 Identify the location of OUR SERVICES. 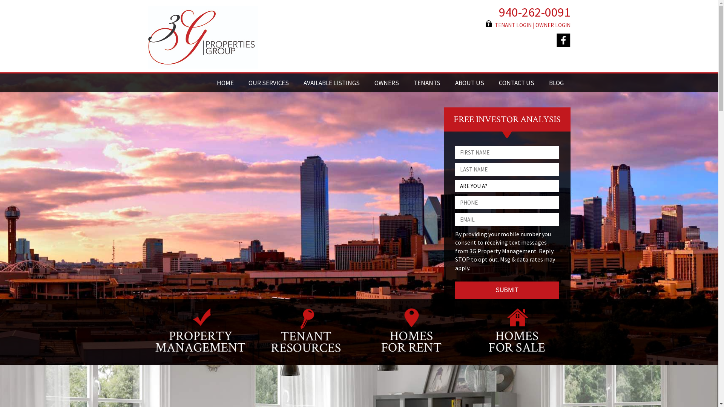
(268, 83).